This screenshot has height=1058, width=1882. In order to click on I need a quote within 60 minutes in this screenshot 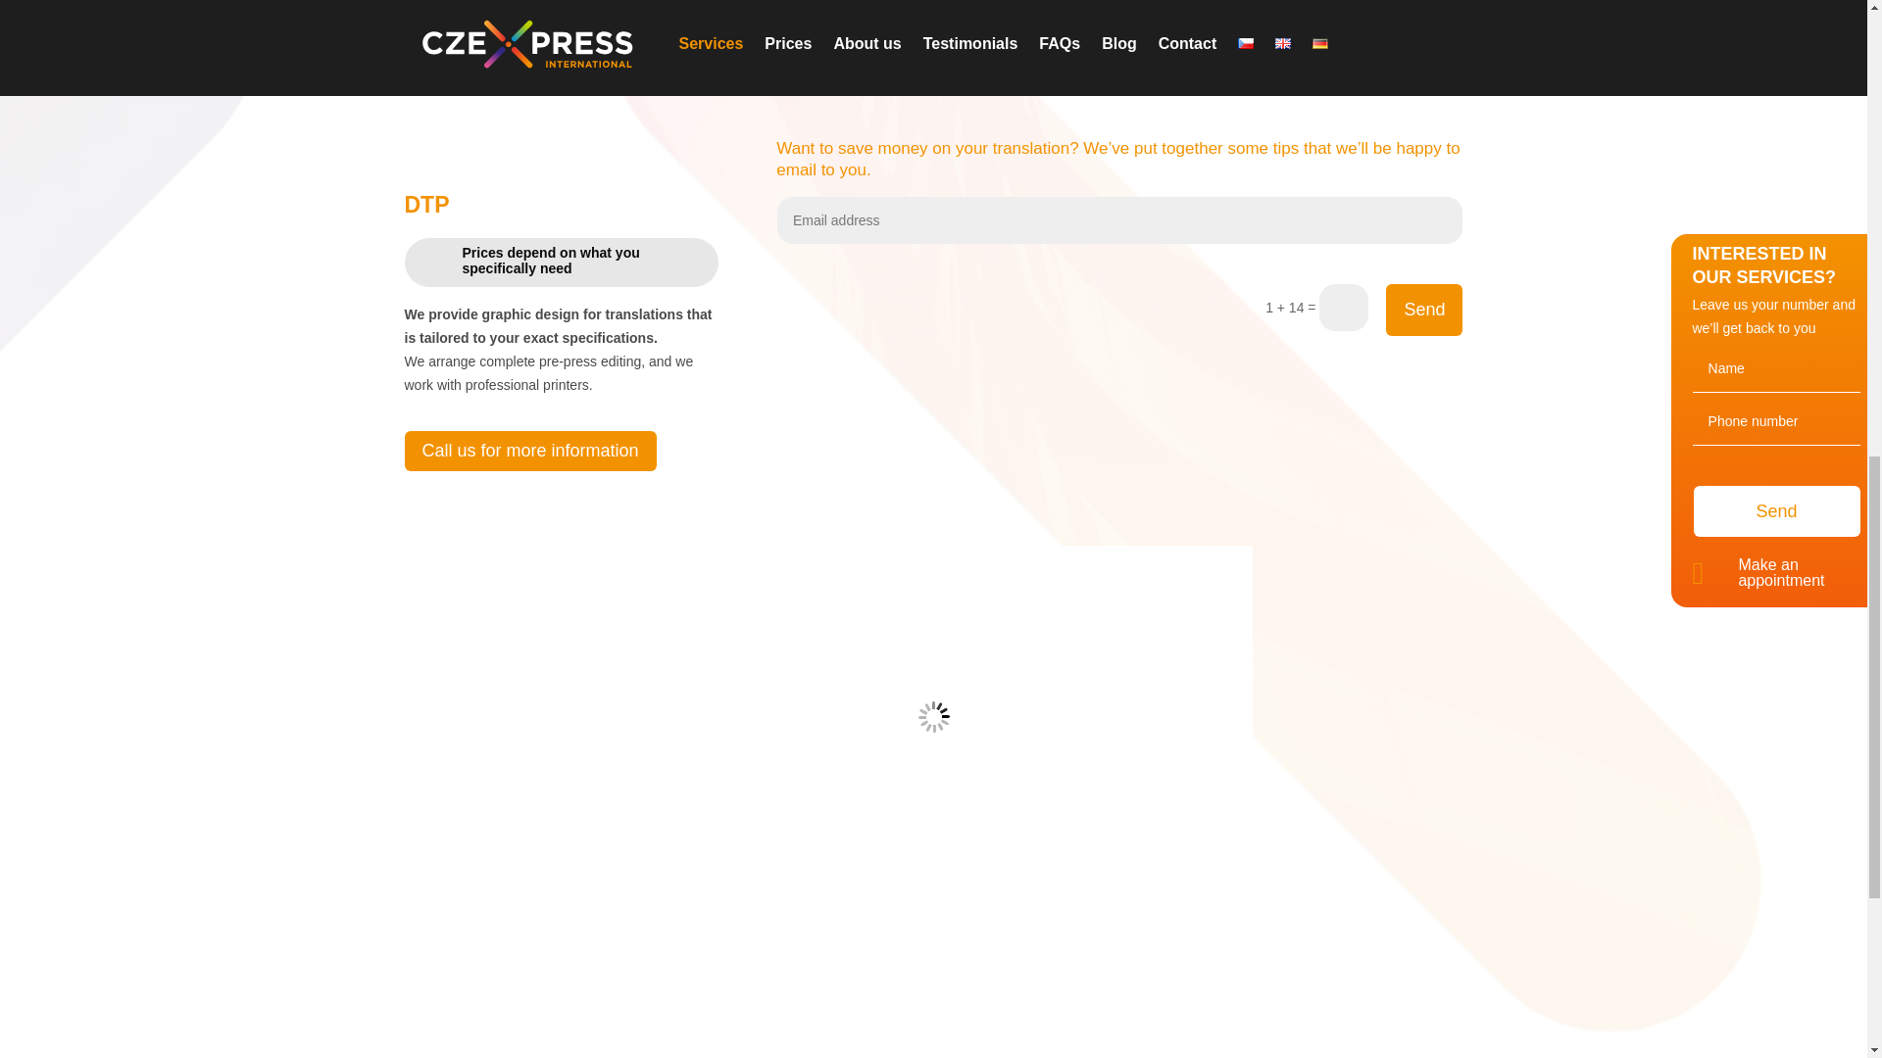, I will do `click(548, 45)`.